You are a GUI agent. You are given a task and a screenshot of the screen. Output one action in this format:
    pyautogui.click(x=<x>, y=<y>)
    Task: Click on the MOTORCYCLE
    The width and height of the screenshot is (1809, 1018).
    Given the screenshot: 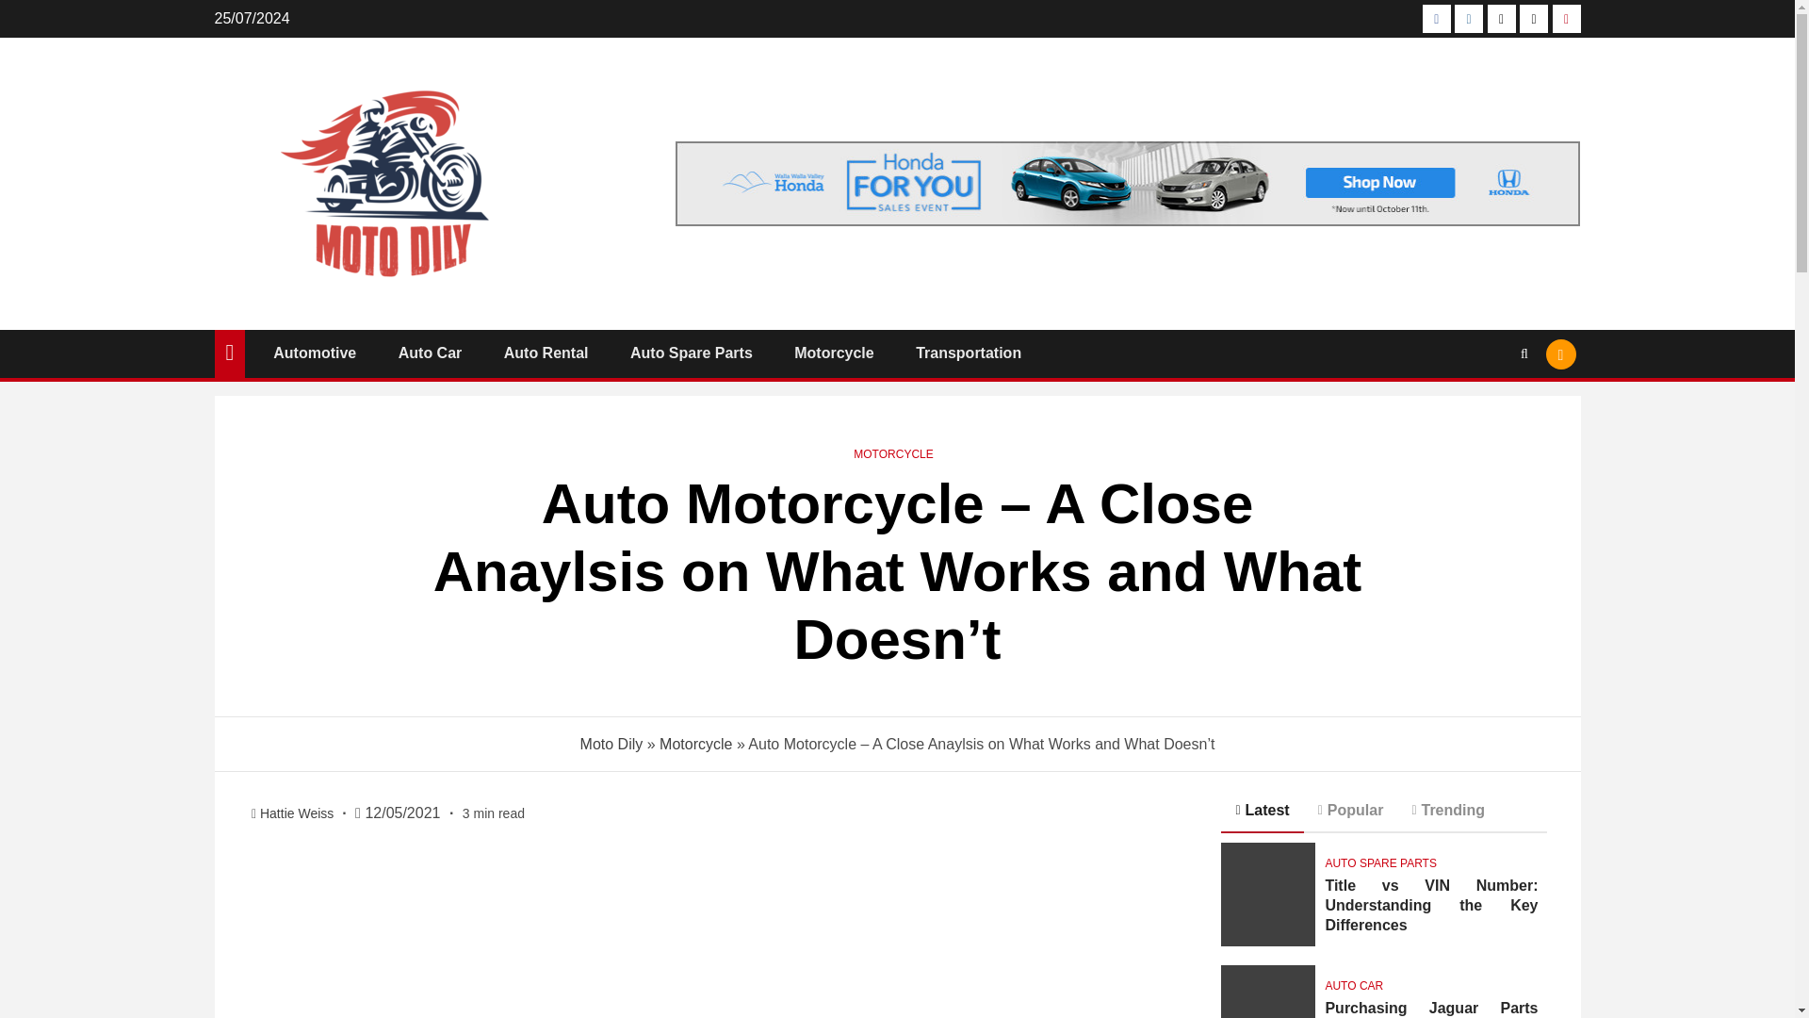 What is the action you would take?
    pyautogui.click(x=893, y=454)
    